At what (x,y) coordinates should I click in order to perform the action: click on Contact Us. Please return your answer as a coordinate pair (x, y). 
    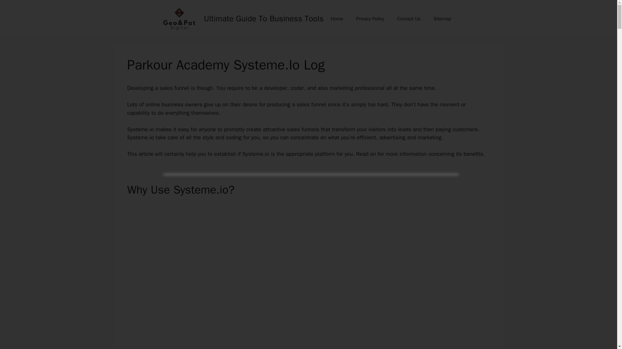
    Looking at the image, I should click on (409, 19).